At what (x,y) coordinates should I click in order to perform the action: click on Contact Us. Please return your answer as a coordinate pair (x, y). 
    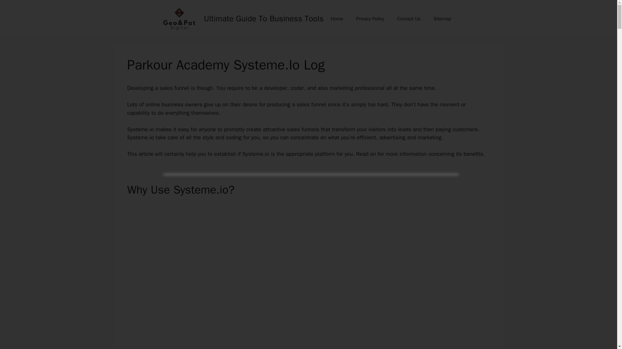
    Looking at the image, I should click on (409, 19).